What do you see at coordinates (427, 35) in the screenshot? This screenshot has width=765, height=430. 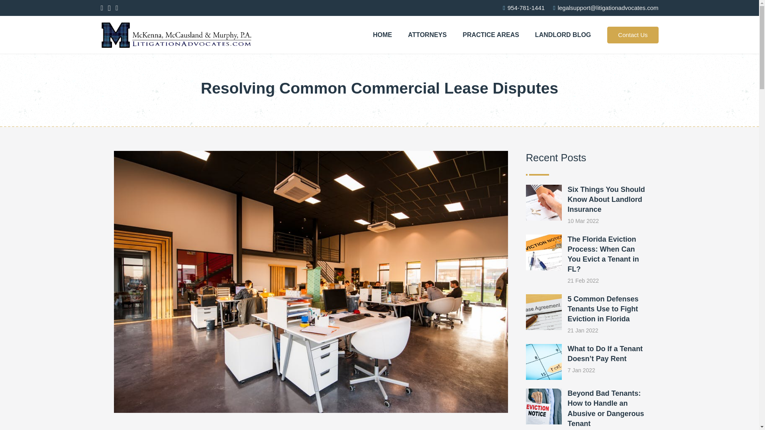 I see `ATTORNEYS` at bounding box center [427, 35].